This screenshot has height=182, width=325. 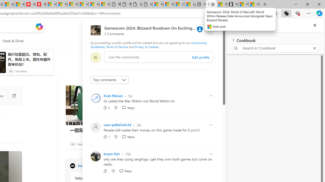 What do you see at coordinates (118, 125) in the screenshot?
I see `user-pdbb5xfu34` at bounding box center [118, 125].